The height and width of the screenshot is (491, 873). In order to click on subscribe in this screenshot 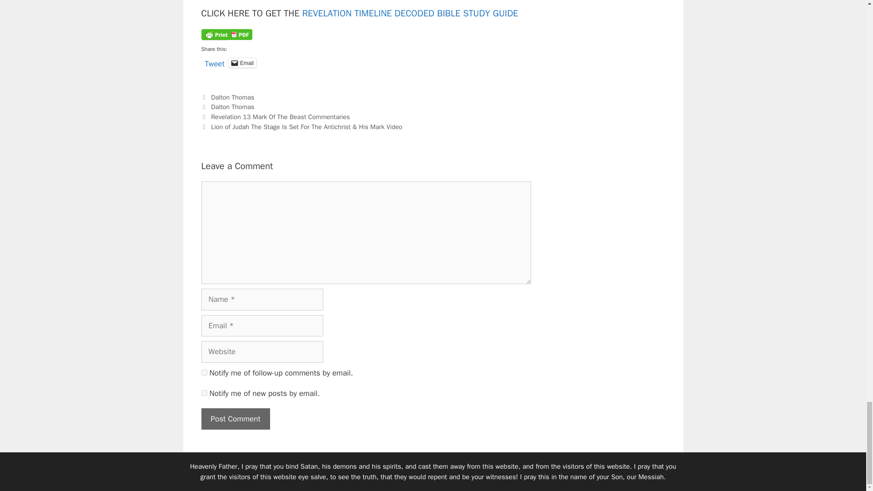, I will do `click(204, 393)`.